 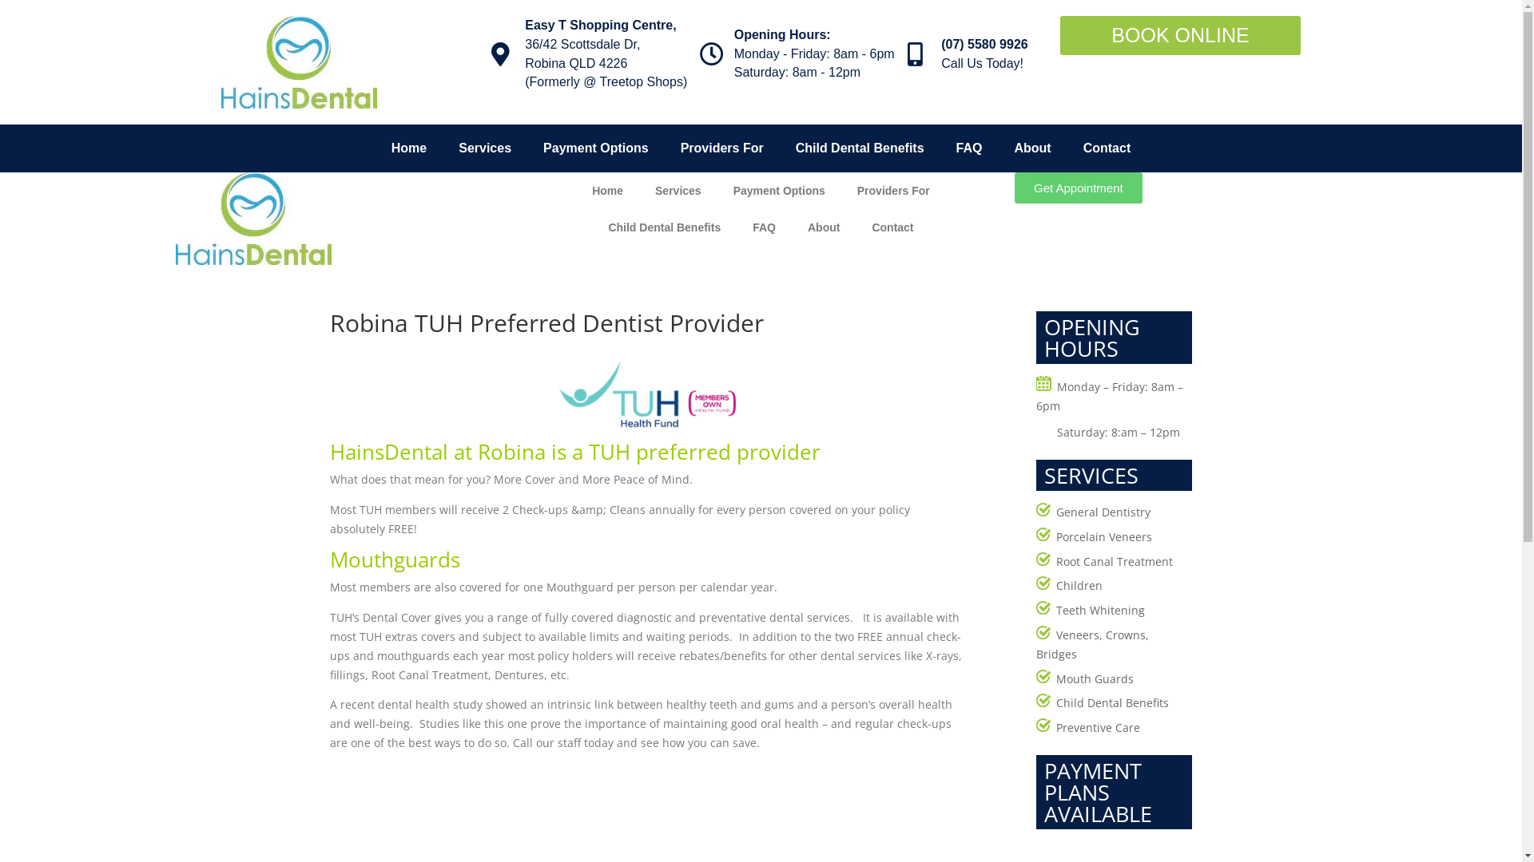 What do you see at coordinates (824, 227) in the screenshot?
I see `About` at bounding box center [824, 227].